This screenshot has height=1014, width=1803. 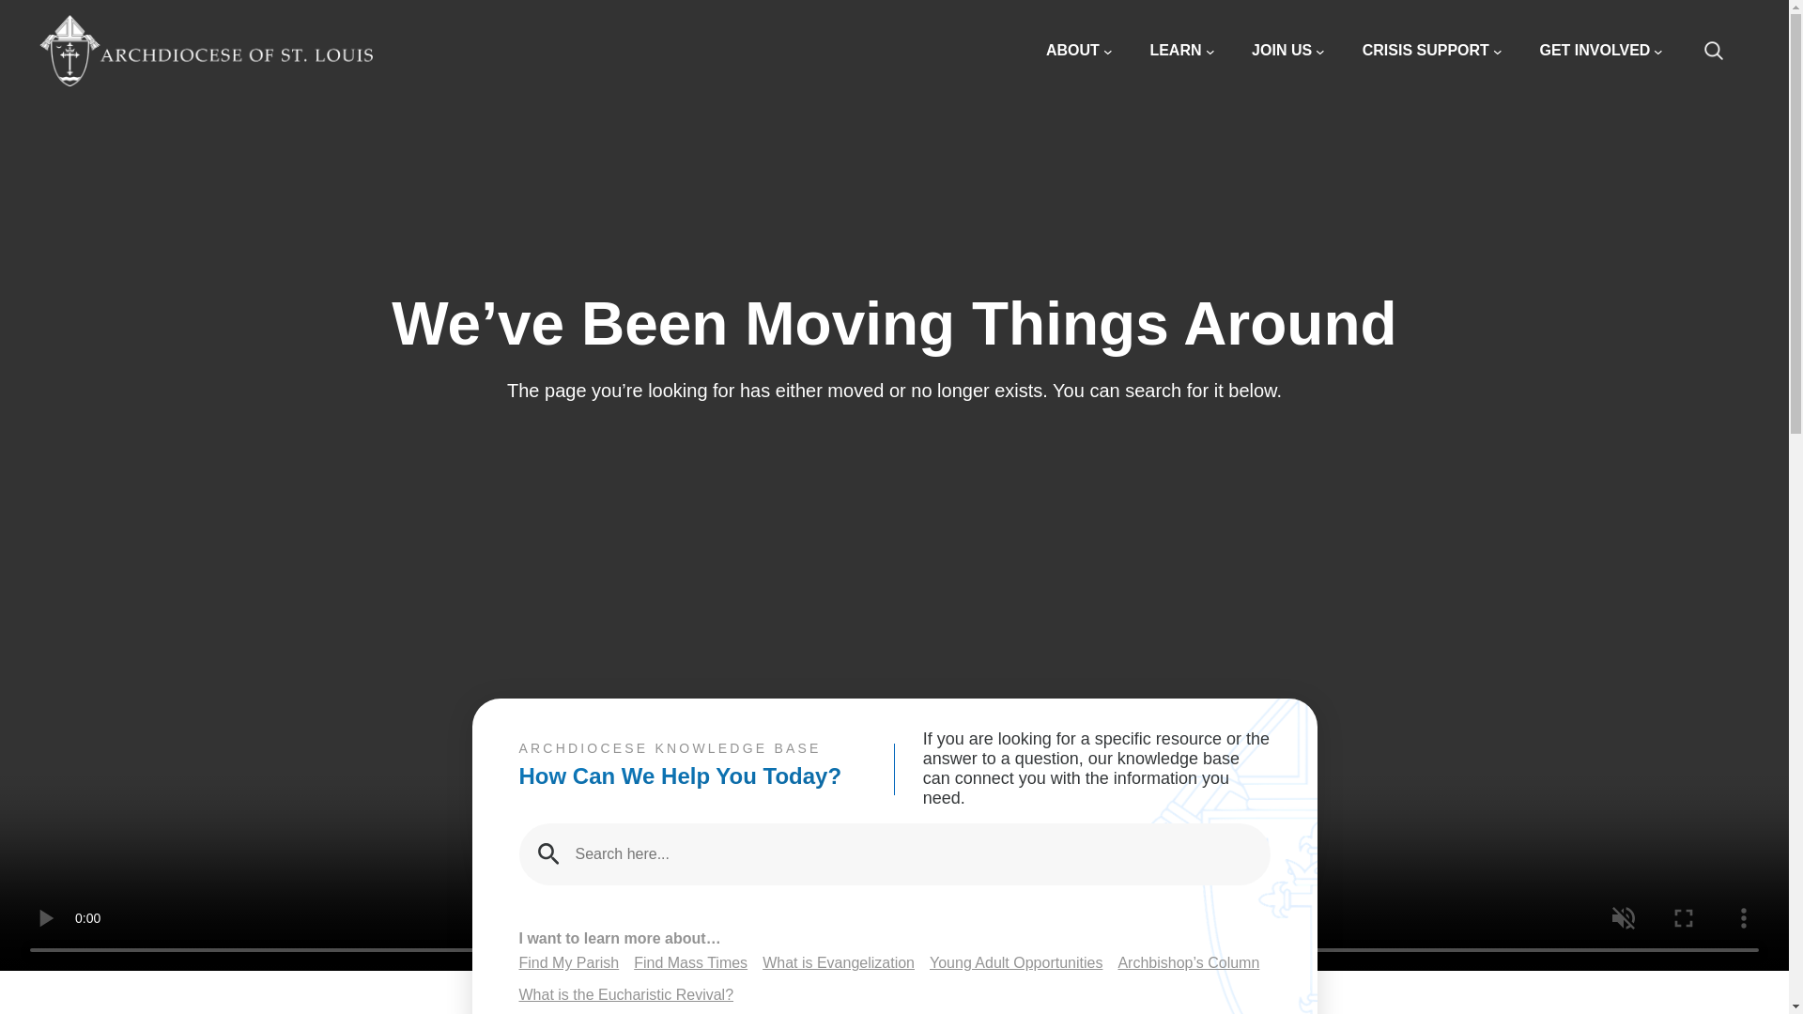 What do you see at coordinates (1724, 51) in the screenshot?
I see `search` at bounding box center [1724, 51].